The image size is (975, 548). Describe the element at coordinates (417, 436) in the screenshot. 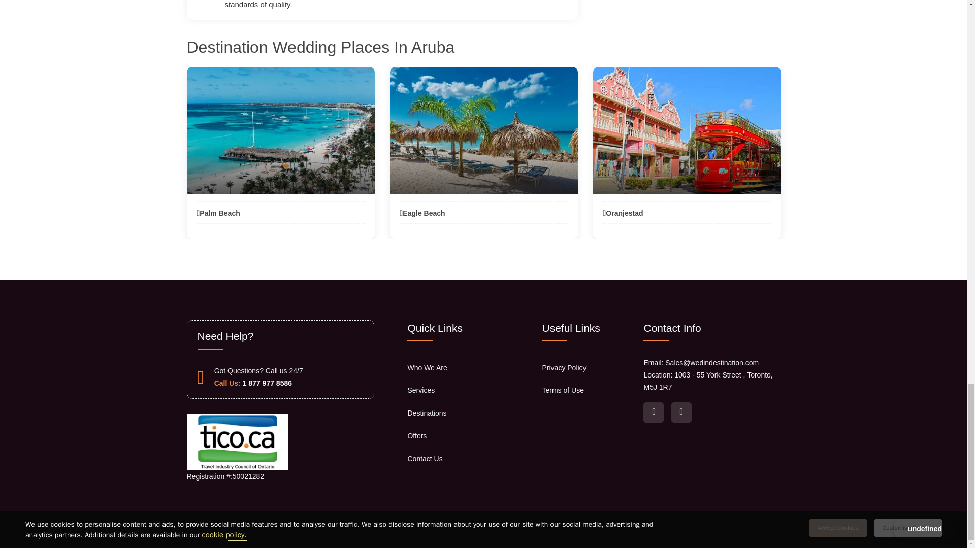

I see `Offers` at that location.